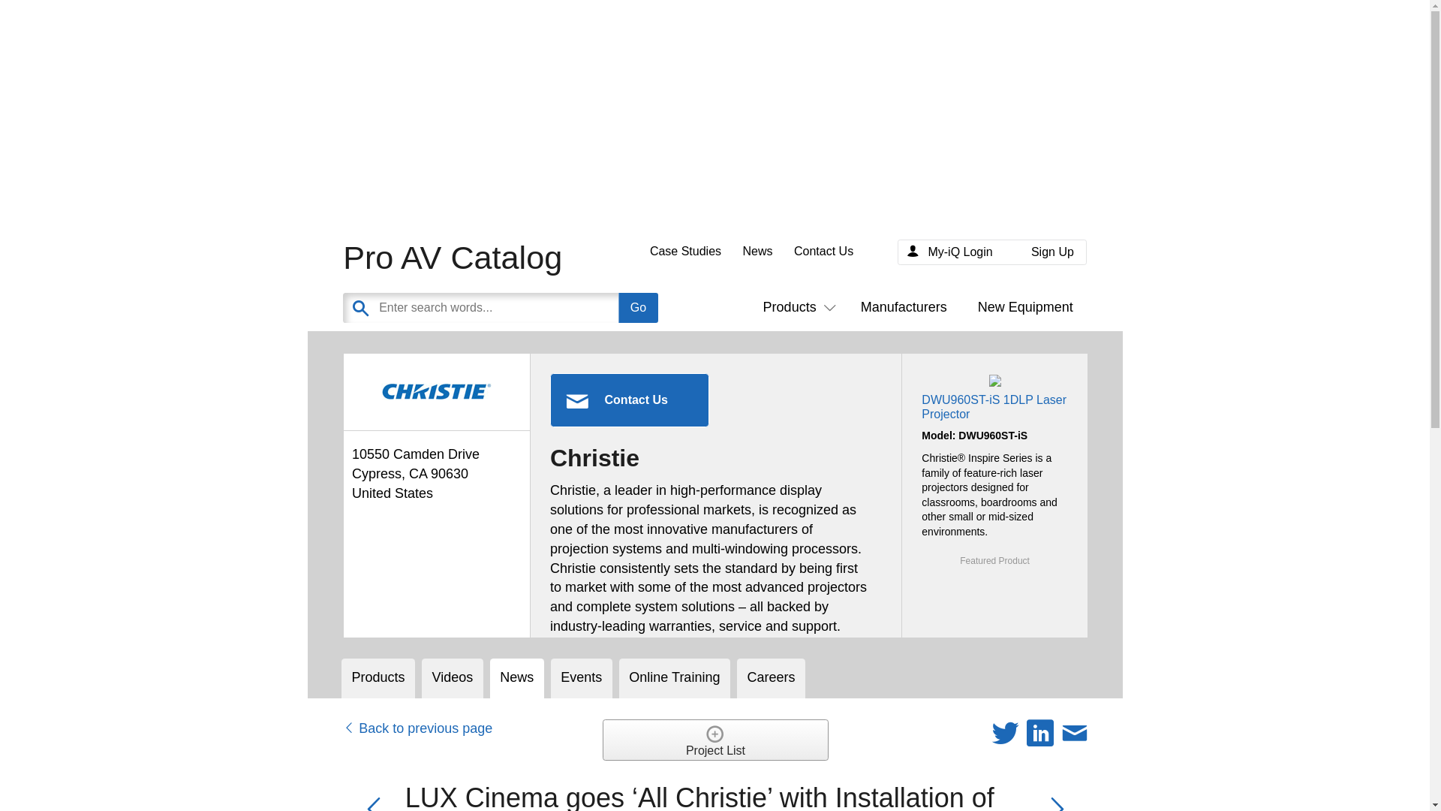 The width and height of the screenshot is (1441, 811). What do you see at coordinates (536, 307) in the screenshot?
I see `Enter search words...` at bounding box center [536, 307].